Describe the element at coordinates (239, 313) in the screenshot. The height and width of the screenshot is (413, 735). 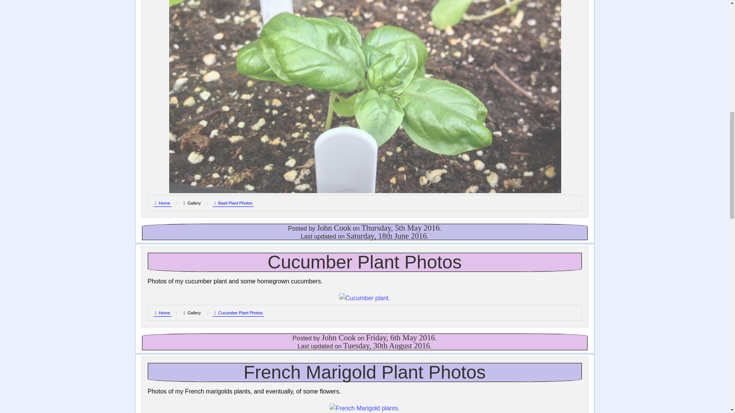
I see `Cucumber Plant Photos` at that location.